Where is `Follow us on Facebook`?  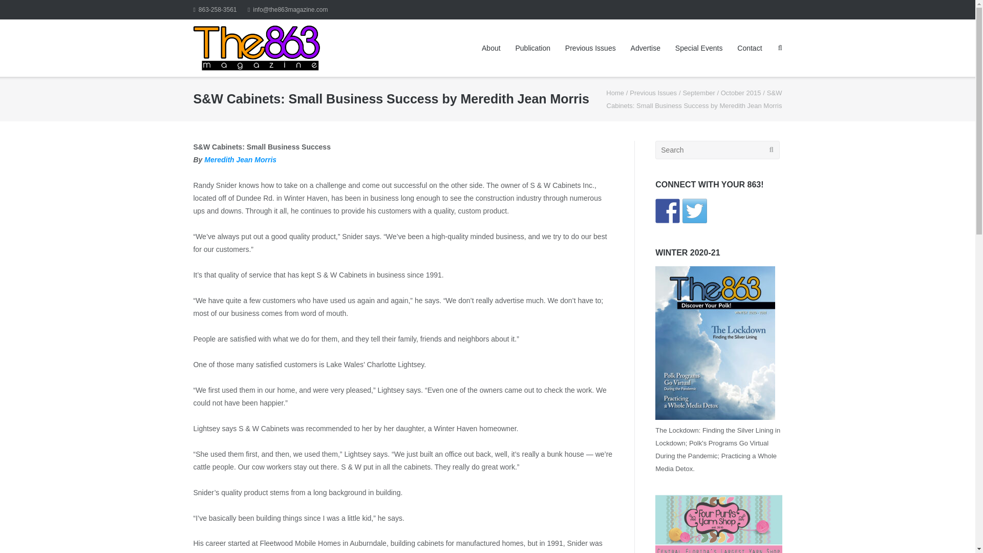 Follow us on Facebook is located at coordinates (668, 211).